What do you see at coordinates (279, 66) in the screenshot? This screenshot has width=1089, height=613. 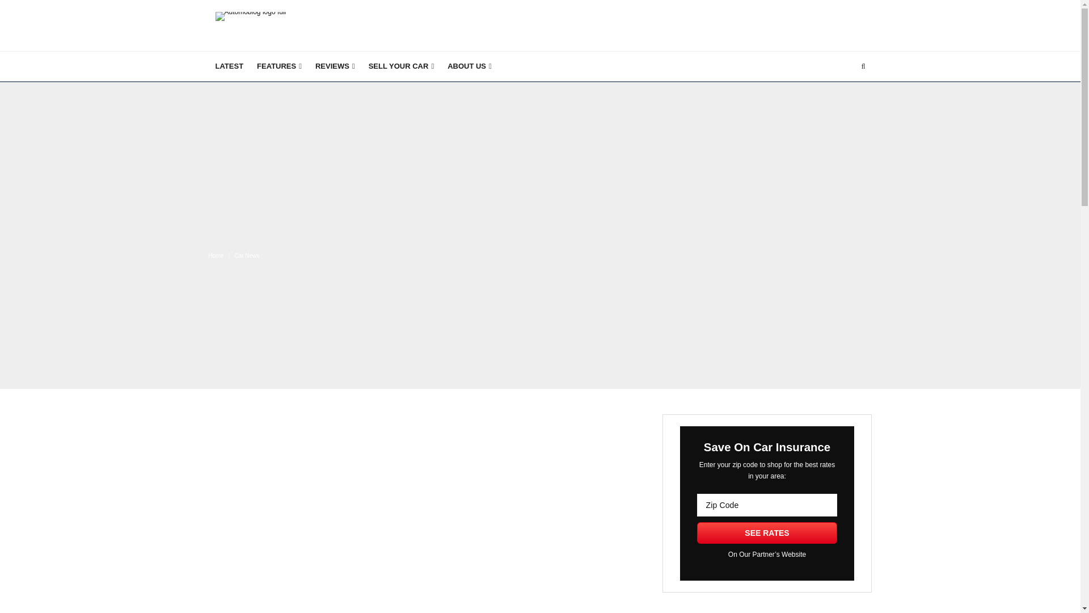 I see `FEATURES` at bounding box center [279, 66].